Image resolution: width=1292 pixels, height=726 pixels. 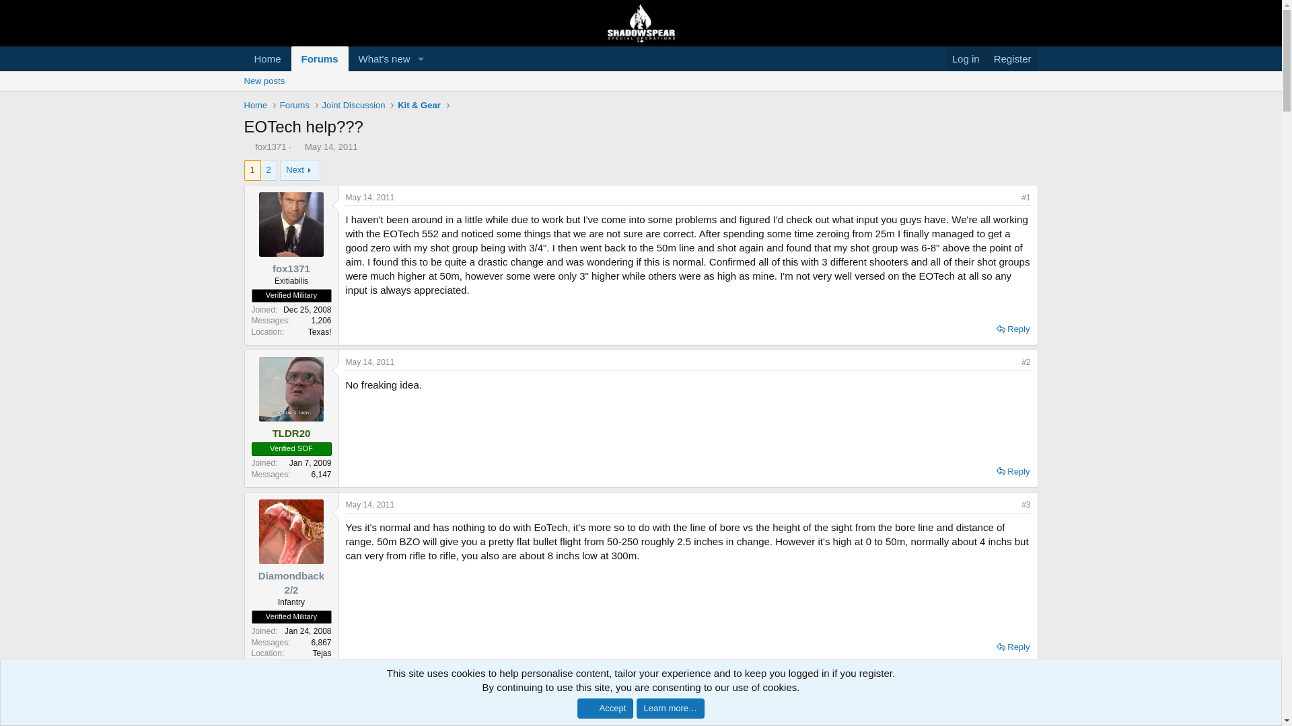 What do you see at coordinates (297, 147) in the screenshot?
I see `fox1371` at bounding box center [297, 147].